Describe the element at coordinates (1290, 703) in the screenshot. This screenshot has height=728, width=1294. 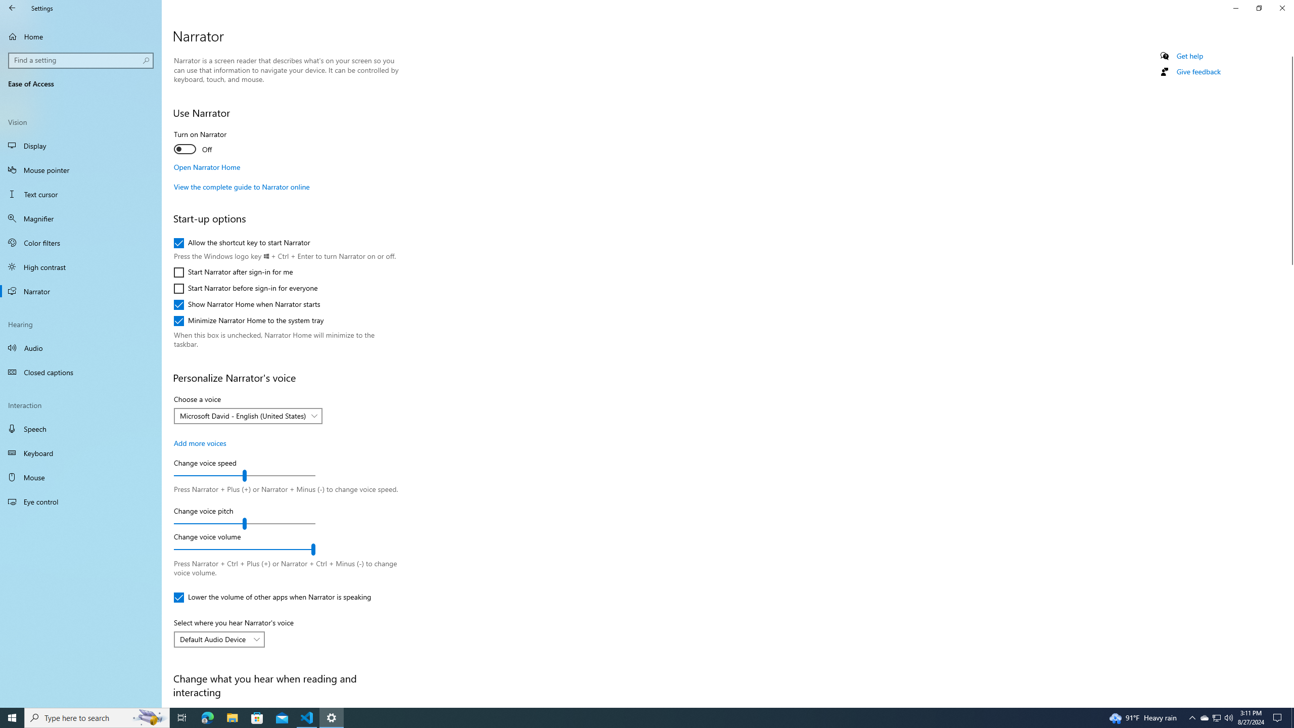
I see `Vertical Small Increase` at that location.